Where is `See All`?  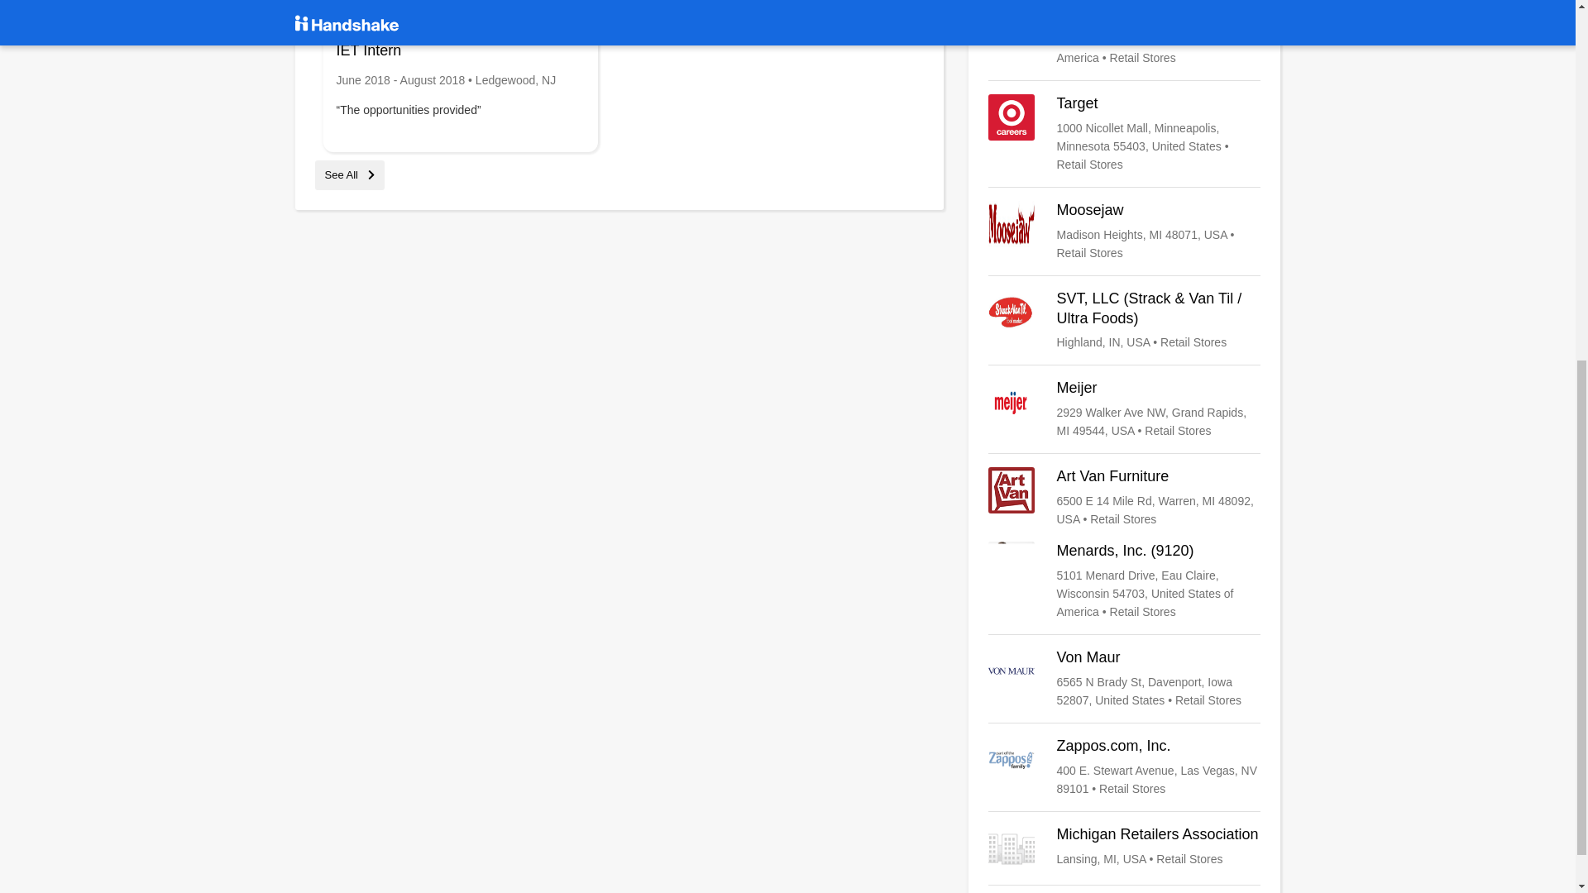
See All is located at coordinates (349, 175).